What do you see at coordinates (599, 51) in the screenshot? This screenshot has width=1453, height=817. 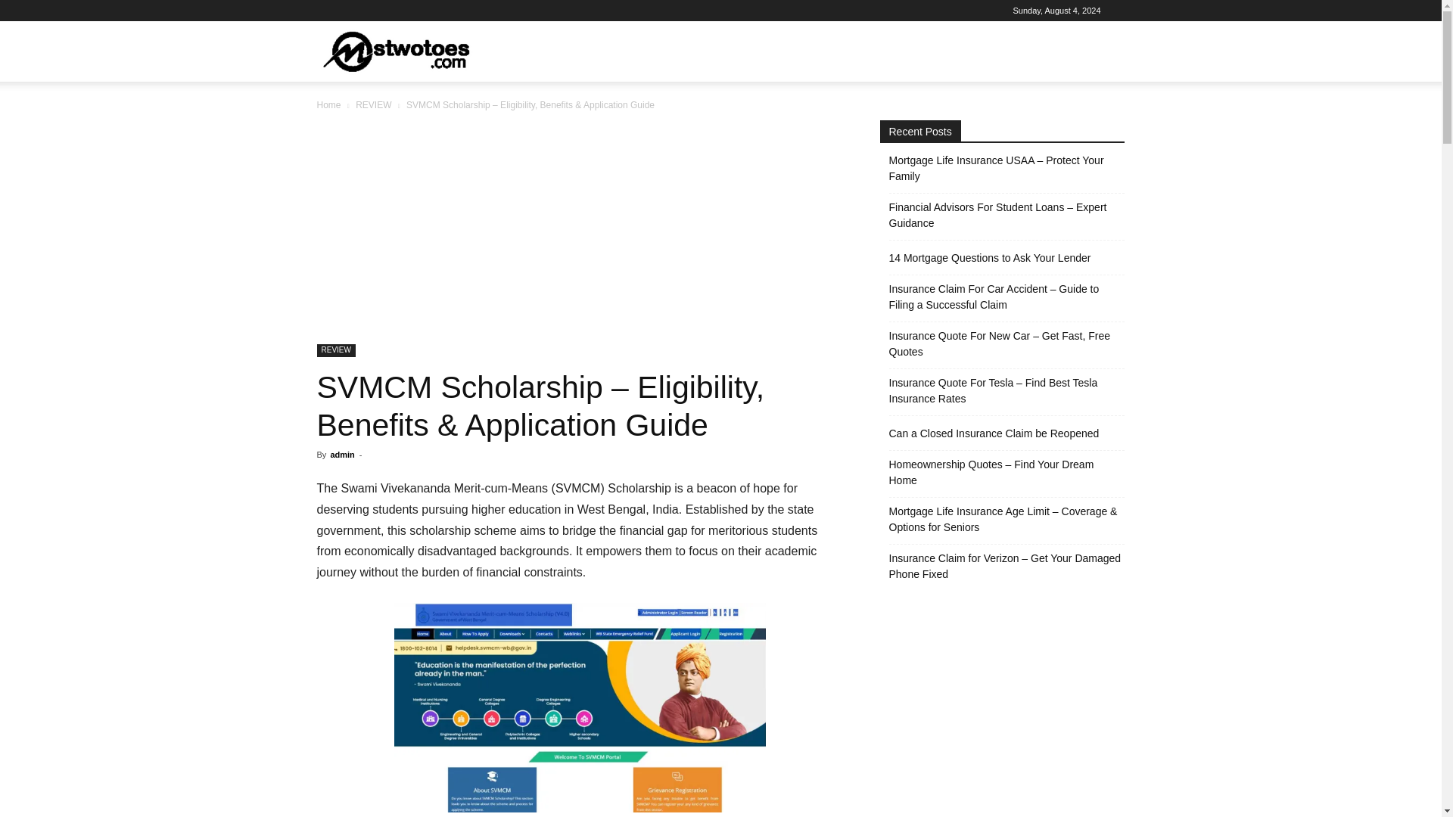 I see `HOW TO` at bounding box center [599, 51].